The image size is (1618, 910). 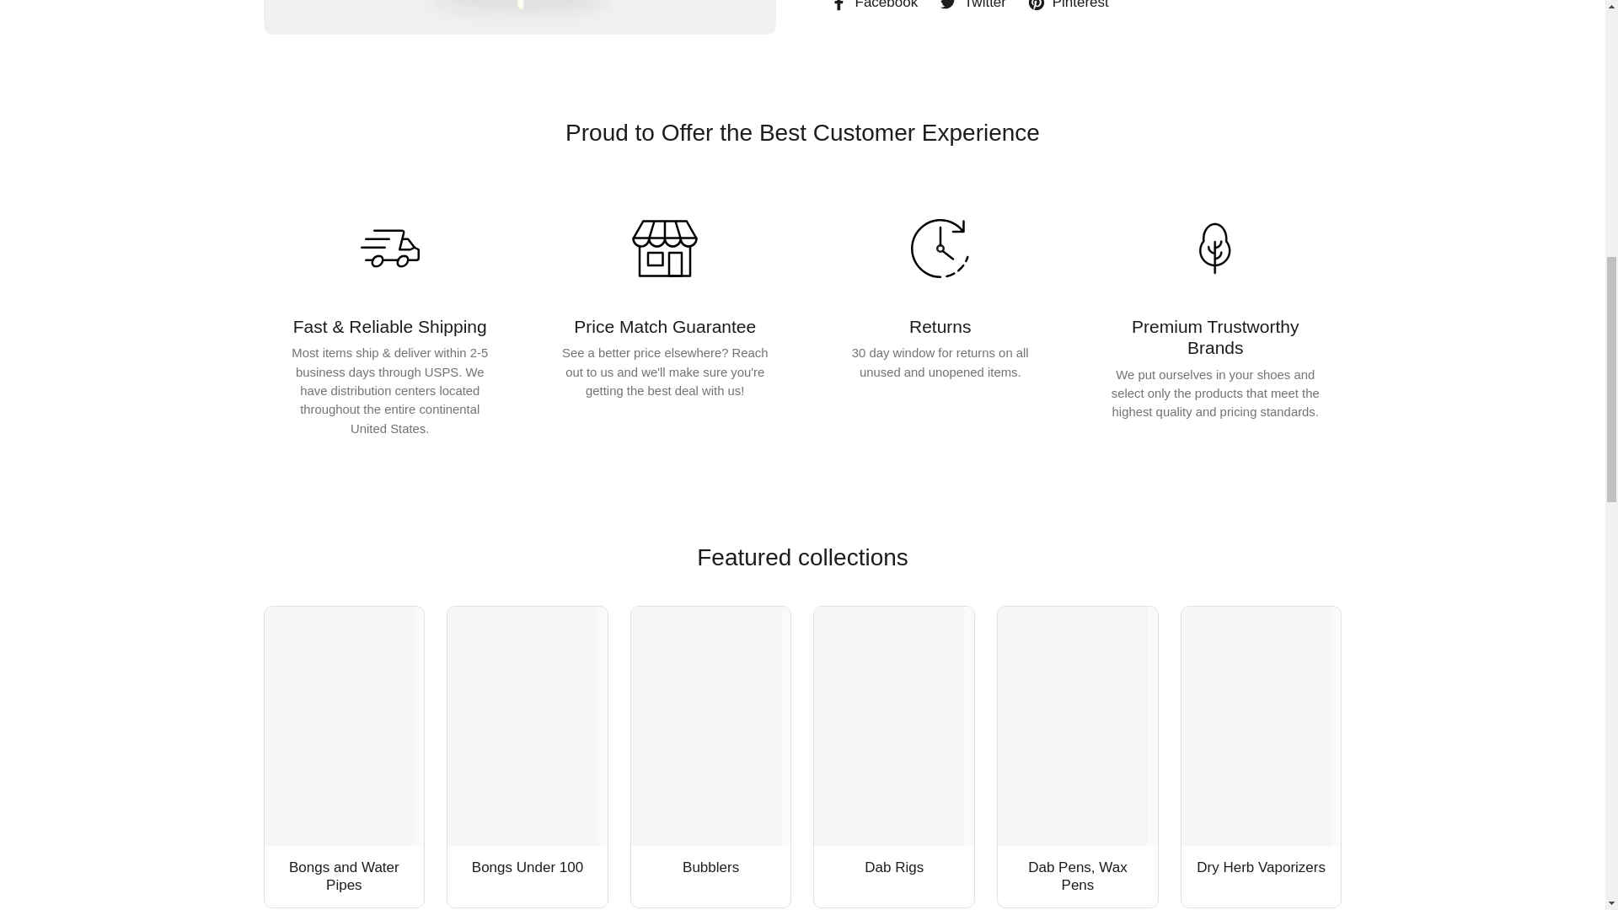 I want to click on Share on pinterest, so click(x=1068, y=7).